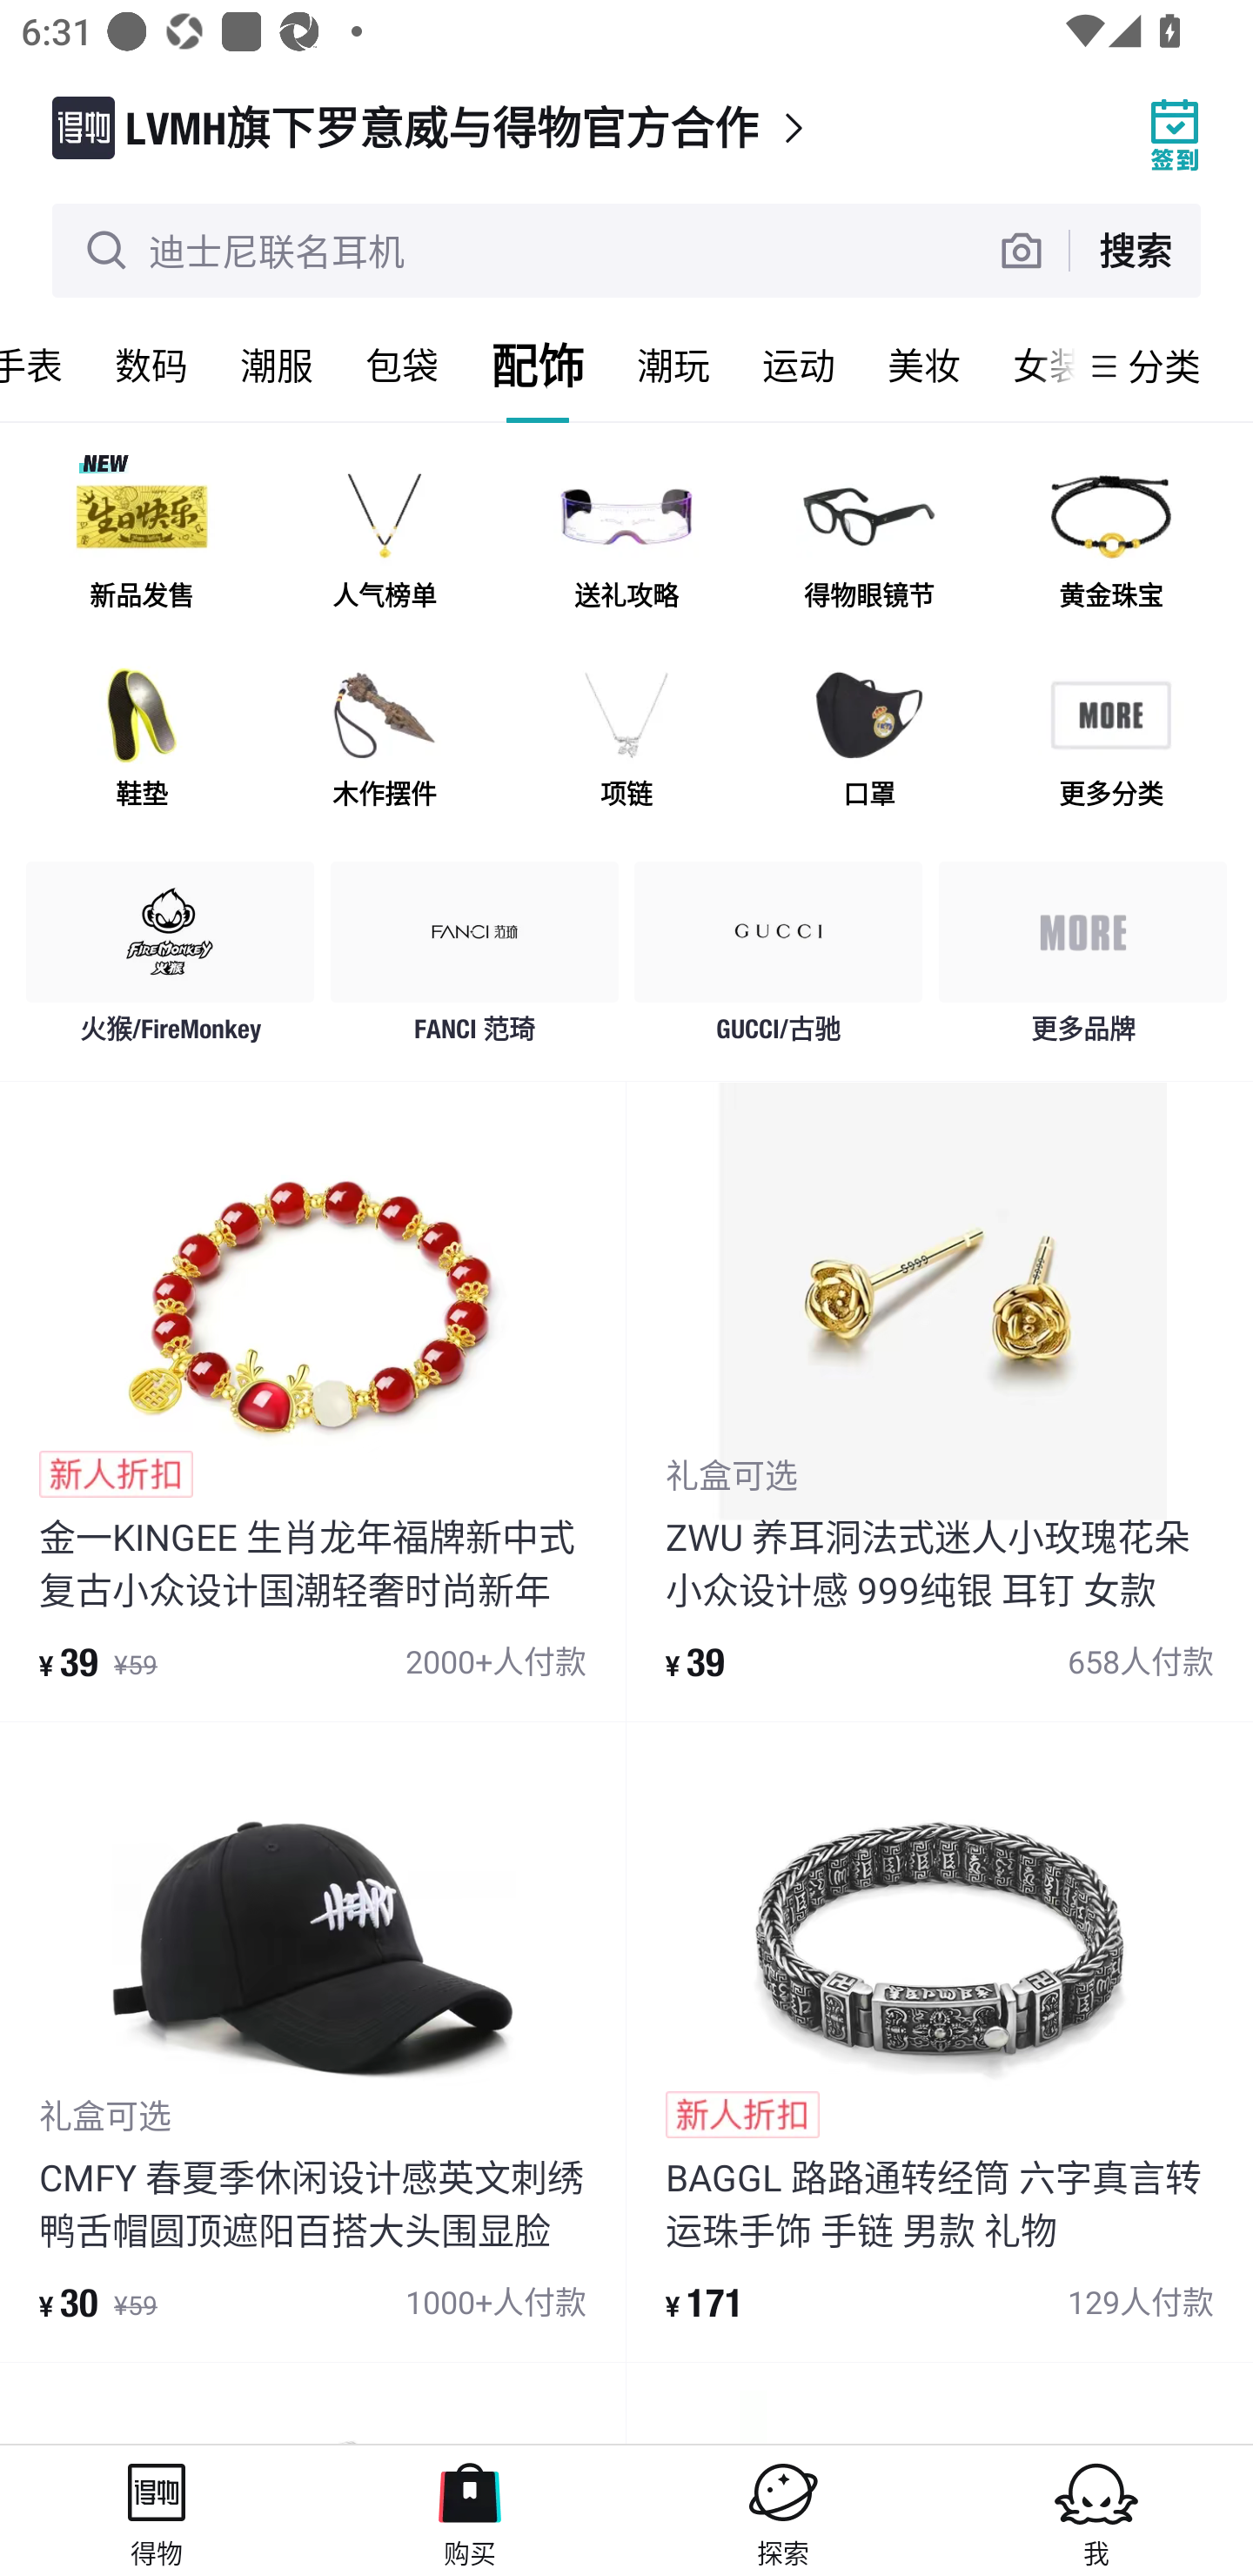  I want to click on 潮服, so click(277, 366).